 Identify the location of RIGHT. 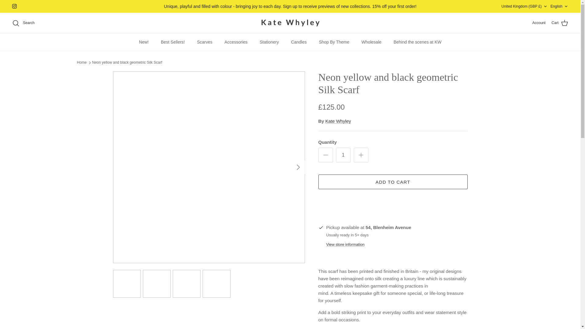
(298, 167).